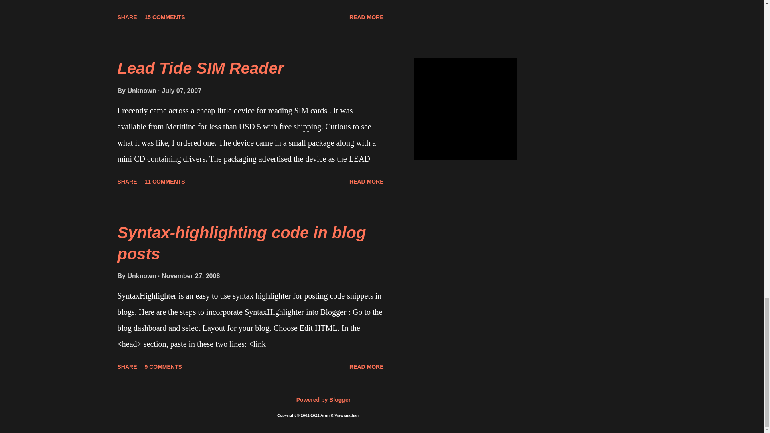  What do you see at coordinates (127, 17) in the screenshot?
I see `SHARE` at bounding box center [127, 17].